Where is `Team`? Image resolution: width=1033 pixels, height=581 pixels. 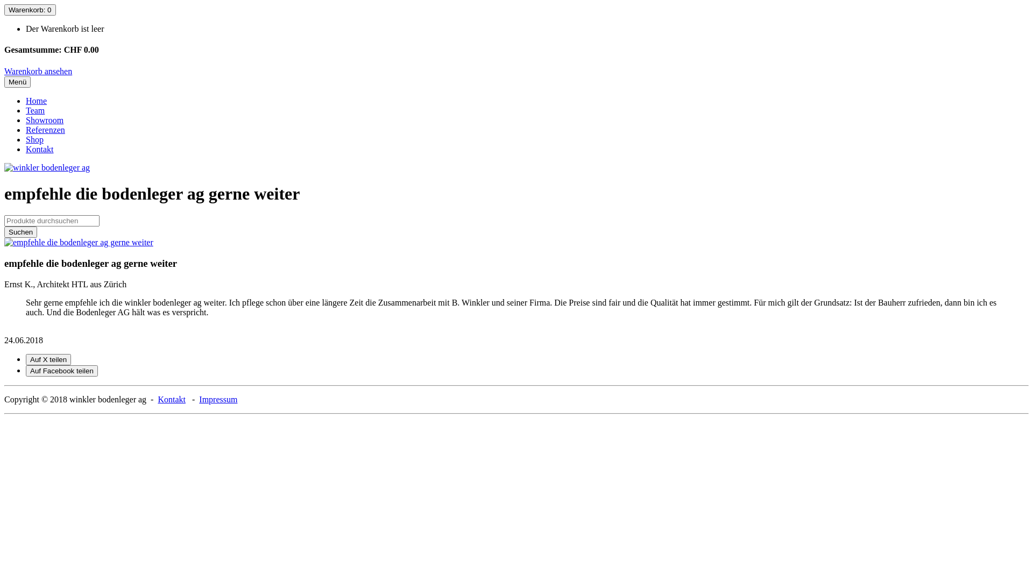 Team is located at coordinates (36, 111).